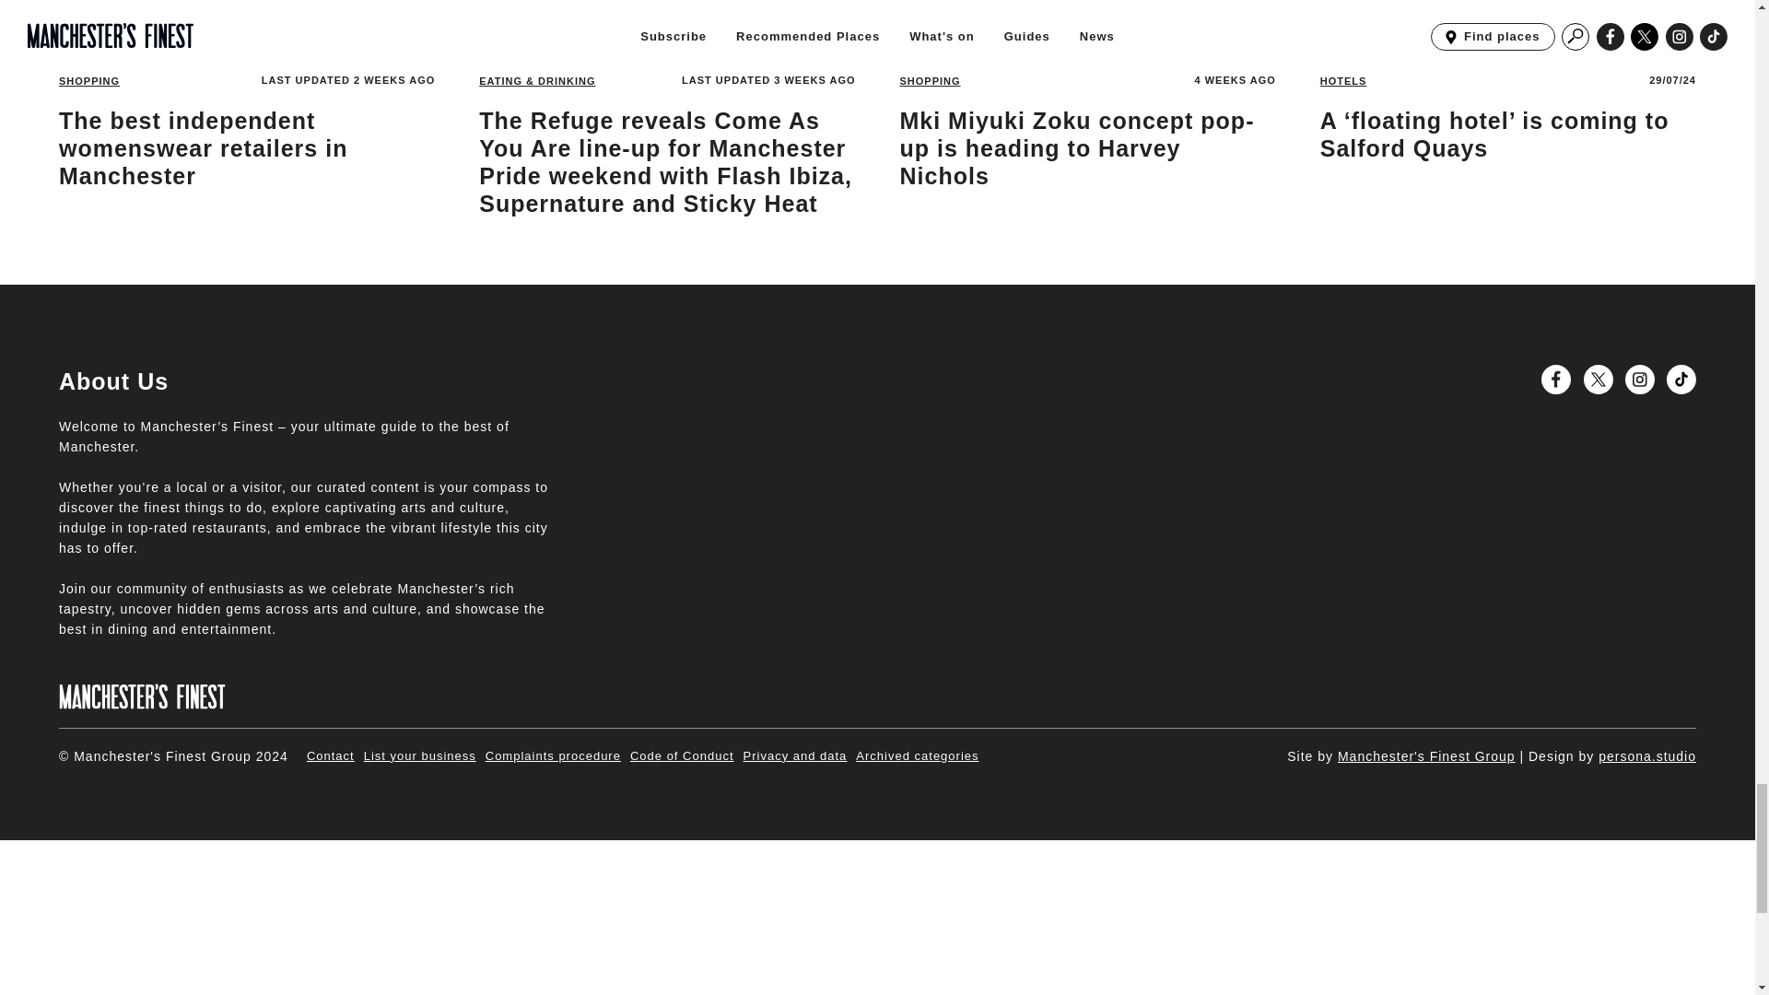 This screenshot has height=995, width=1769. What do you see at coordinates (1555, 380) in the screenshot?
I see `Go to Manchester's Finest Facebook page` at bounding box center [1555, 380].